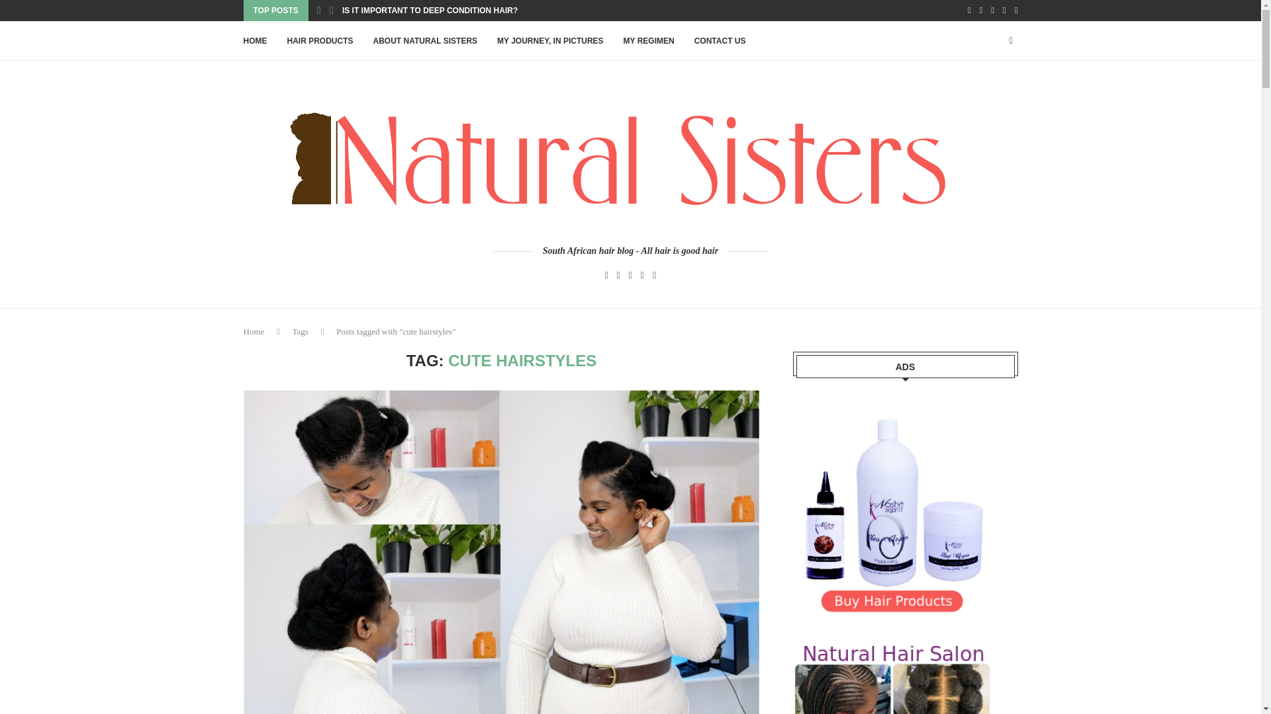 The image size is (1271, 714). What do you see at coordinates (320, 41) in the screenshot?
I see `HAIR PRODUCTS` at bounding box center [320, 41].